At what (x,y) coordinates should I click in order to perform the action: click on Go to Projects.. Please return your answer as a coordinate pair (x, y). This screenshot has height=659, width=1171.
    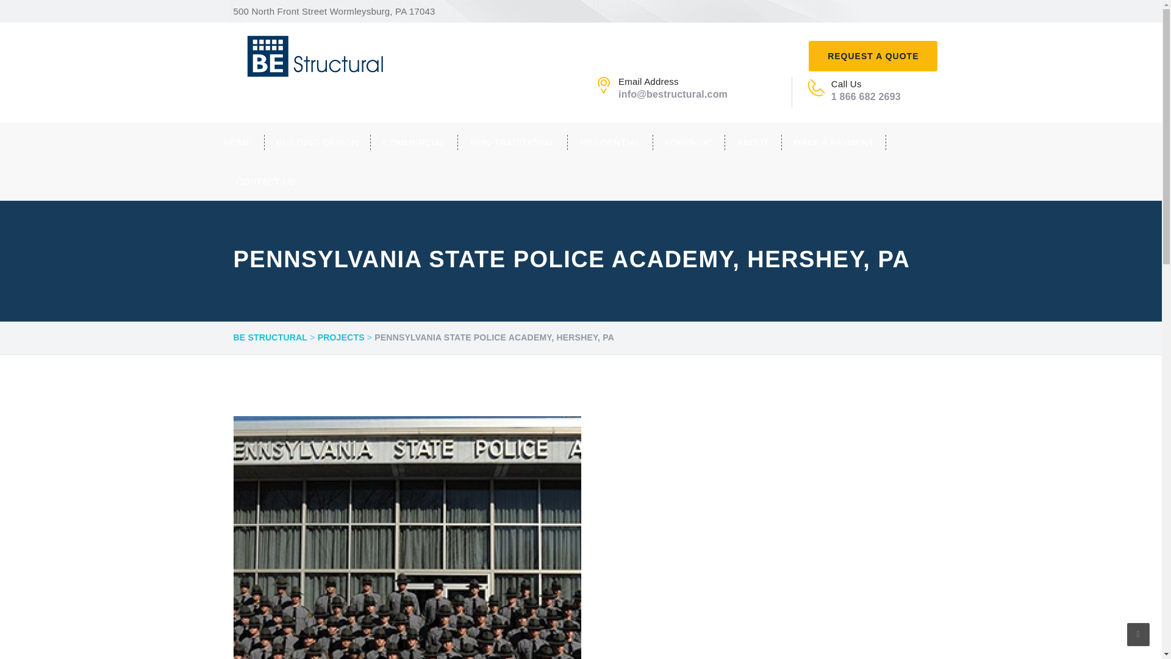
    Looking at the image, I should click on (340, 338).